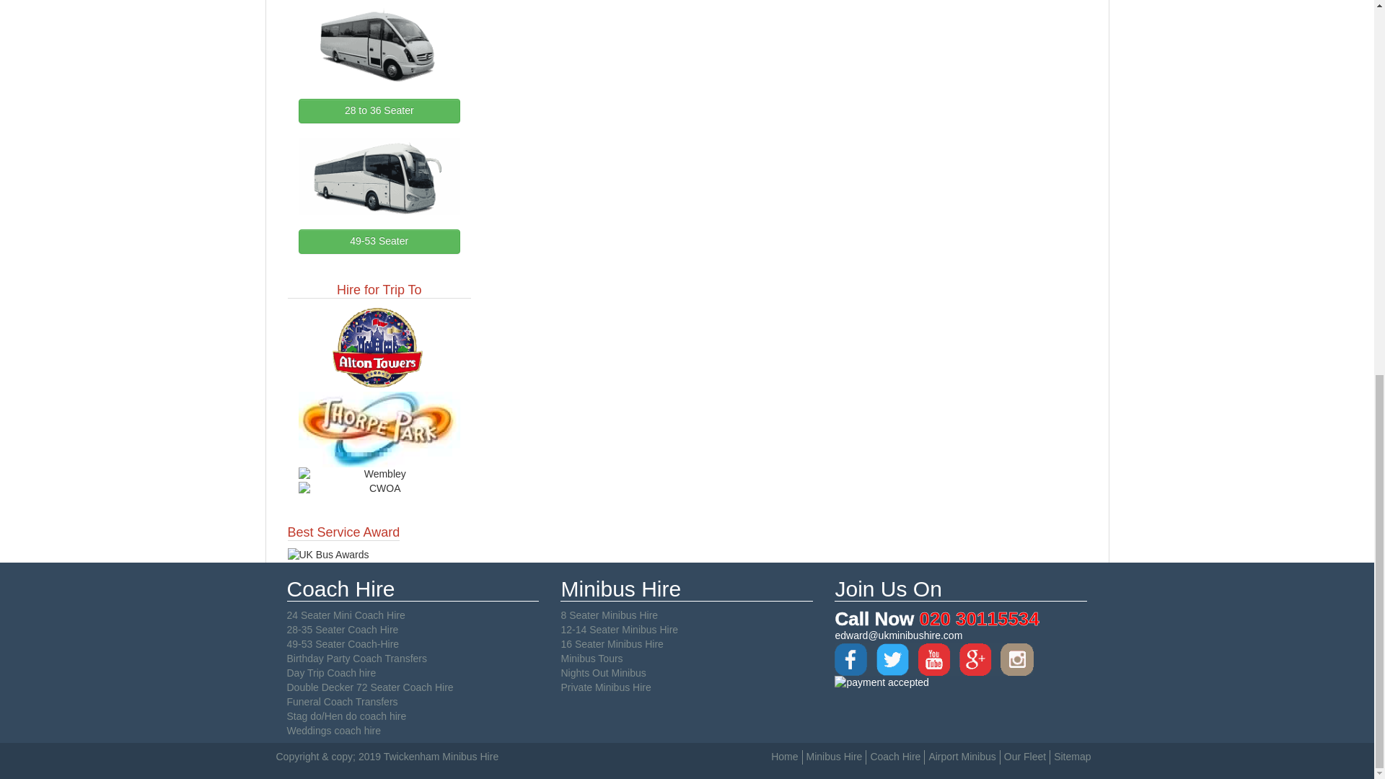 The width and height of the screenshot is (1385, 779). I want to click on 24 Seater Mini Coach Hire, so click(346, 615).